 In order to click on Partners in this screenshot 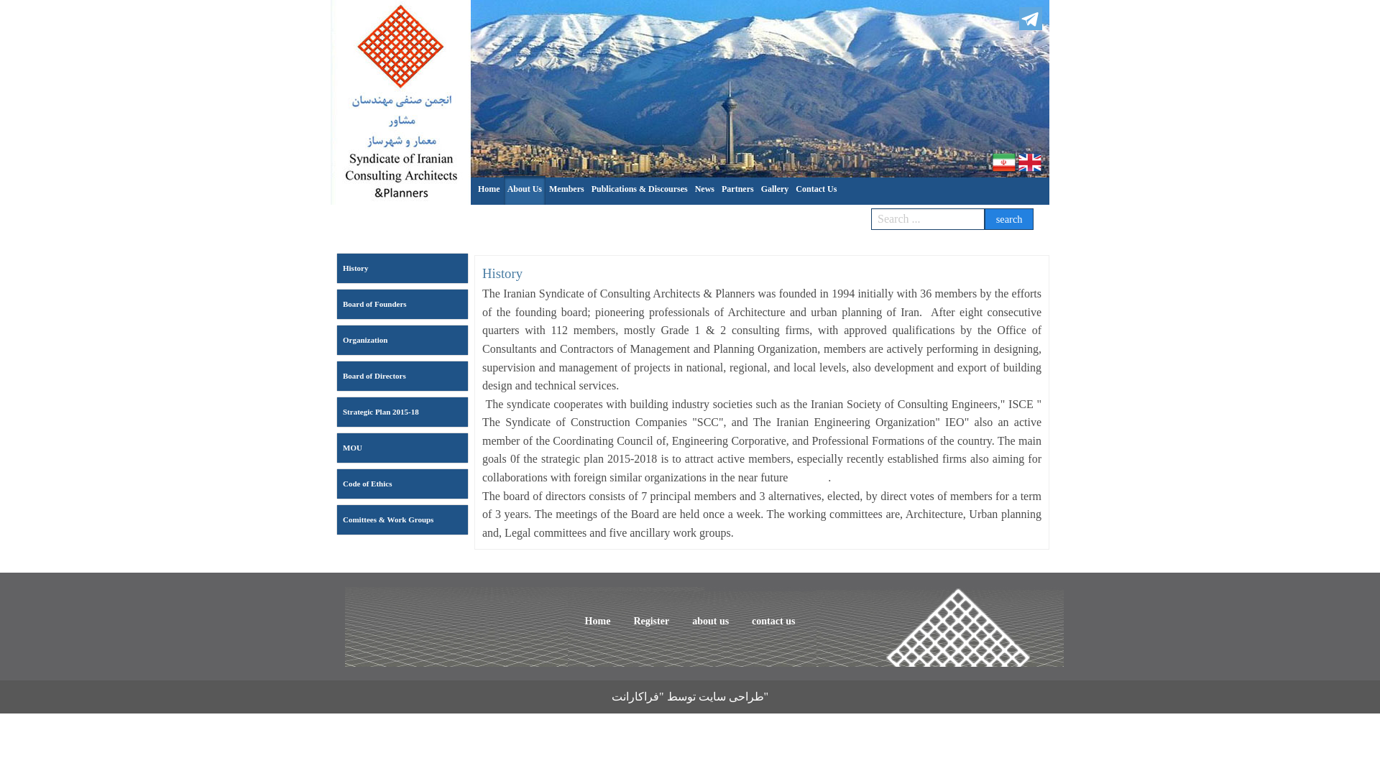, I will do `click(737, 188)`.